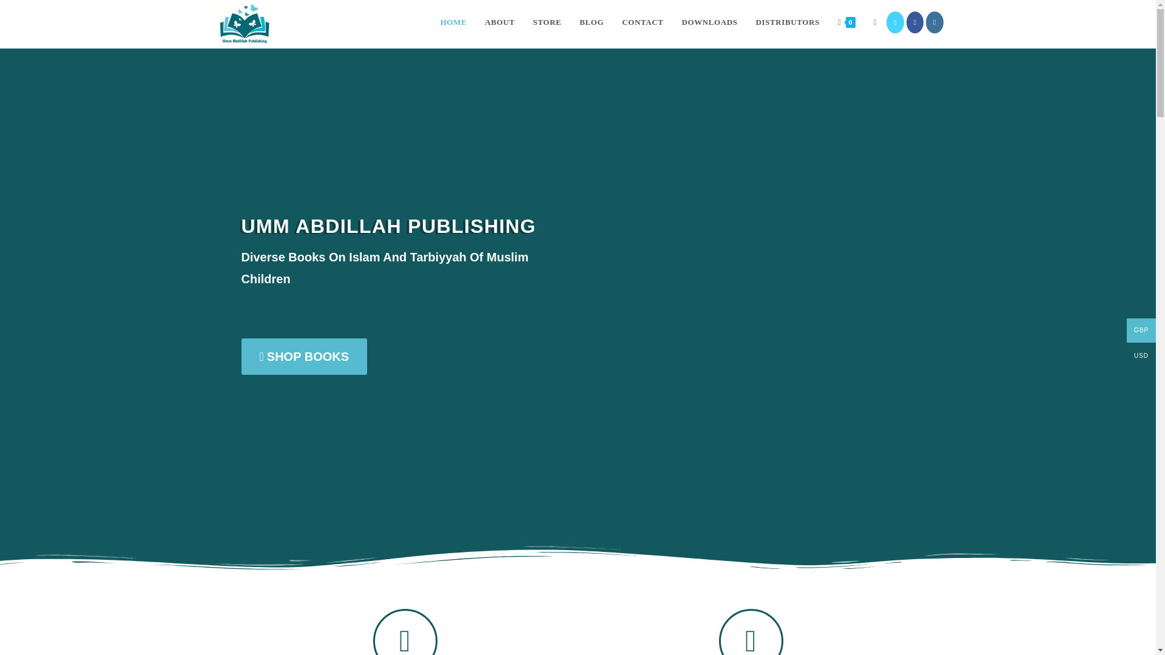  I want to click on DISTRIBUTORS, so click(788, 22).